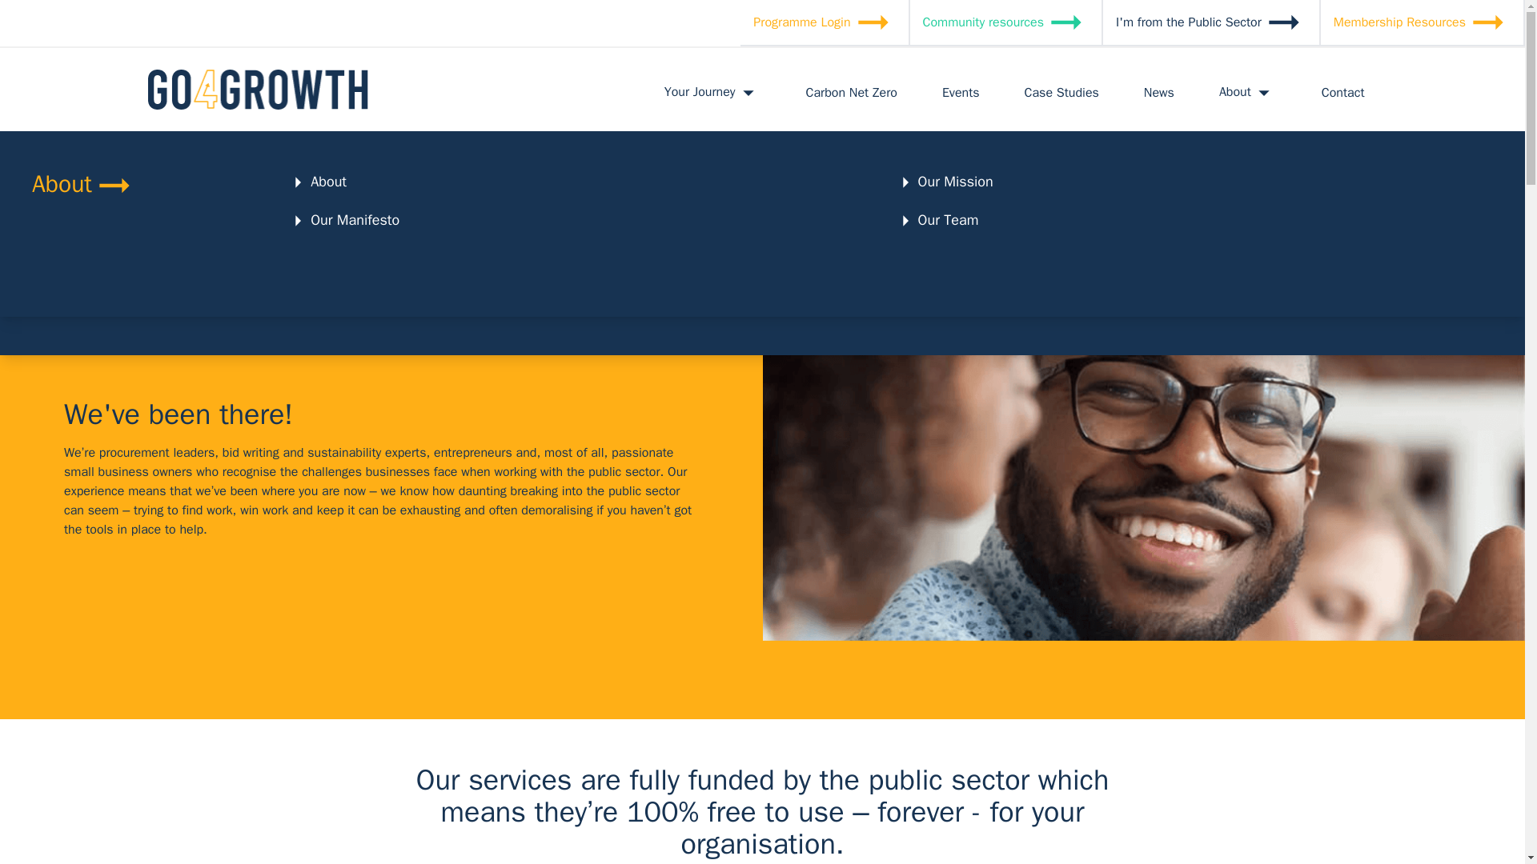  I want to click on Case Studies, so click(1061, 90).